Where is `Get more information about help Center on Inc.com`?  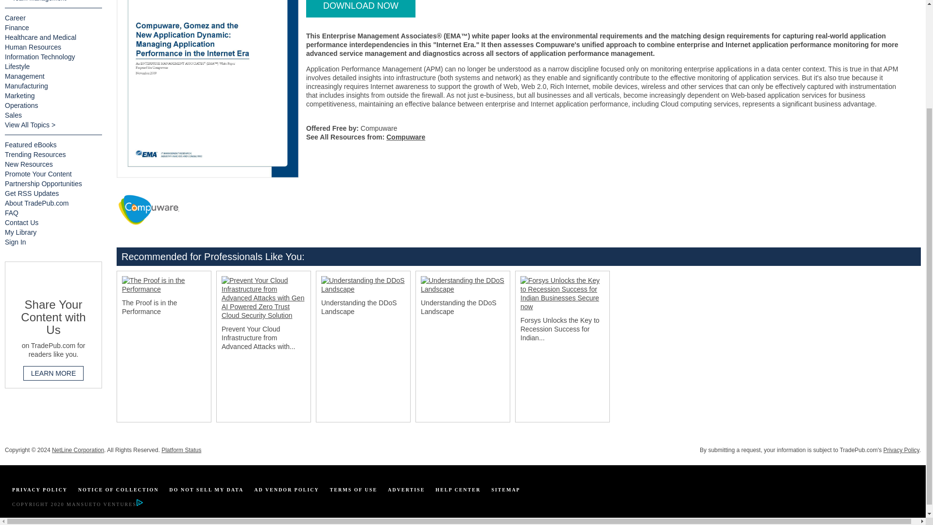 Get more information about help Center on Inc.com is located at coordinates (458, 490).